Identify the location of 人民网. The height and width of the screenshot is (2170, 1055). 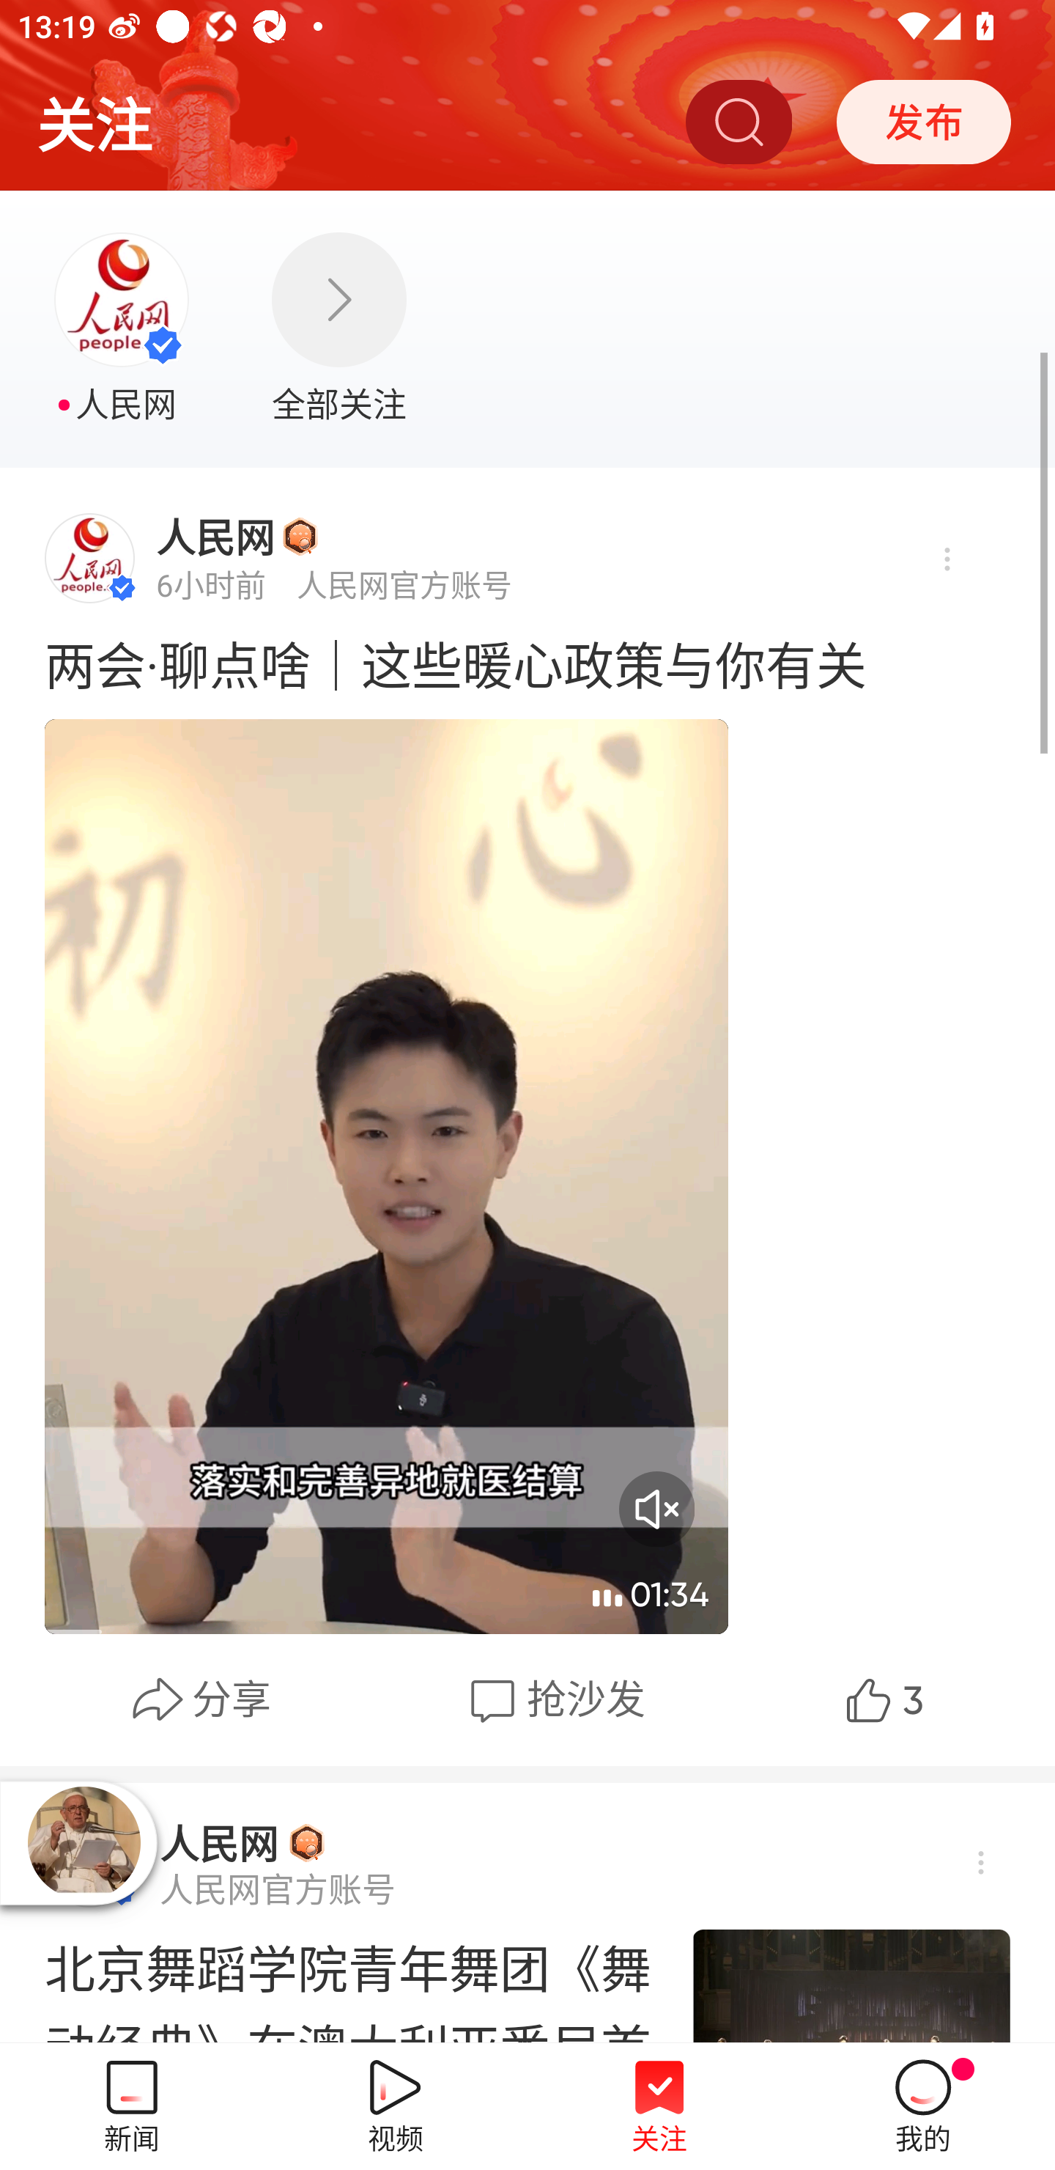
(215, 537).